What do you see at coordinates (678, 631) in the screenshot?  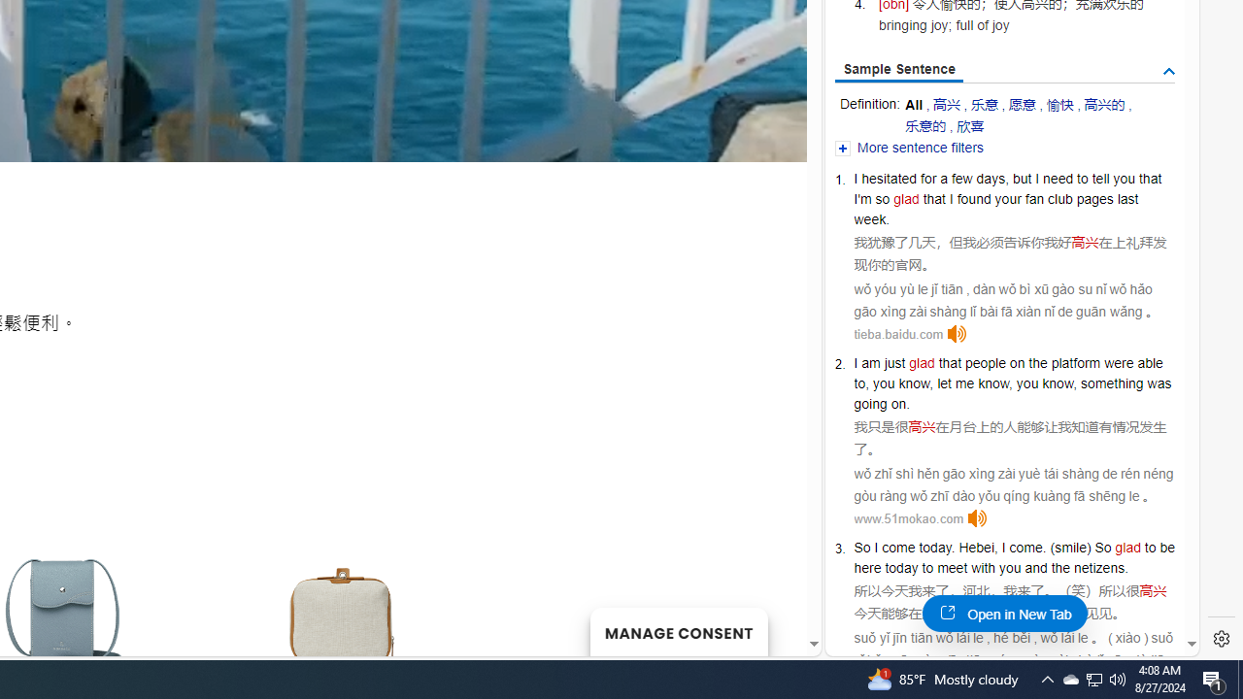 I see `MANAGE CONSENT` at bounding box center [678, 631].